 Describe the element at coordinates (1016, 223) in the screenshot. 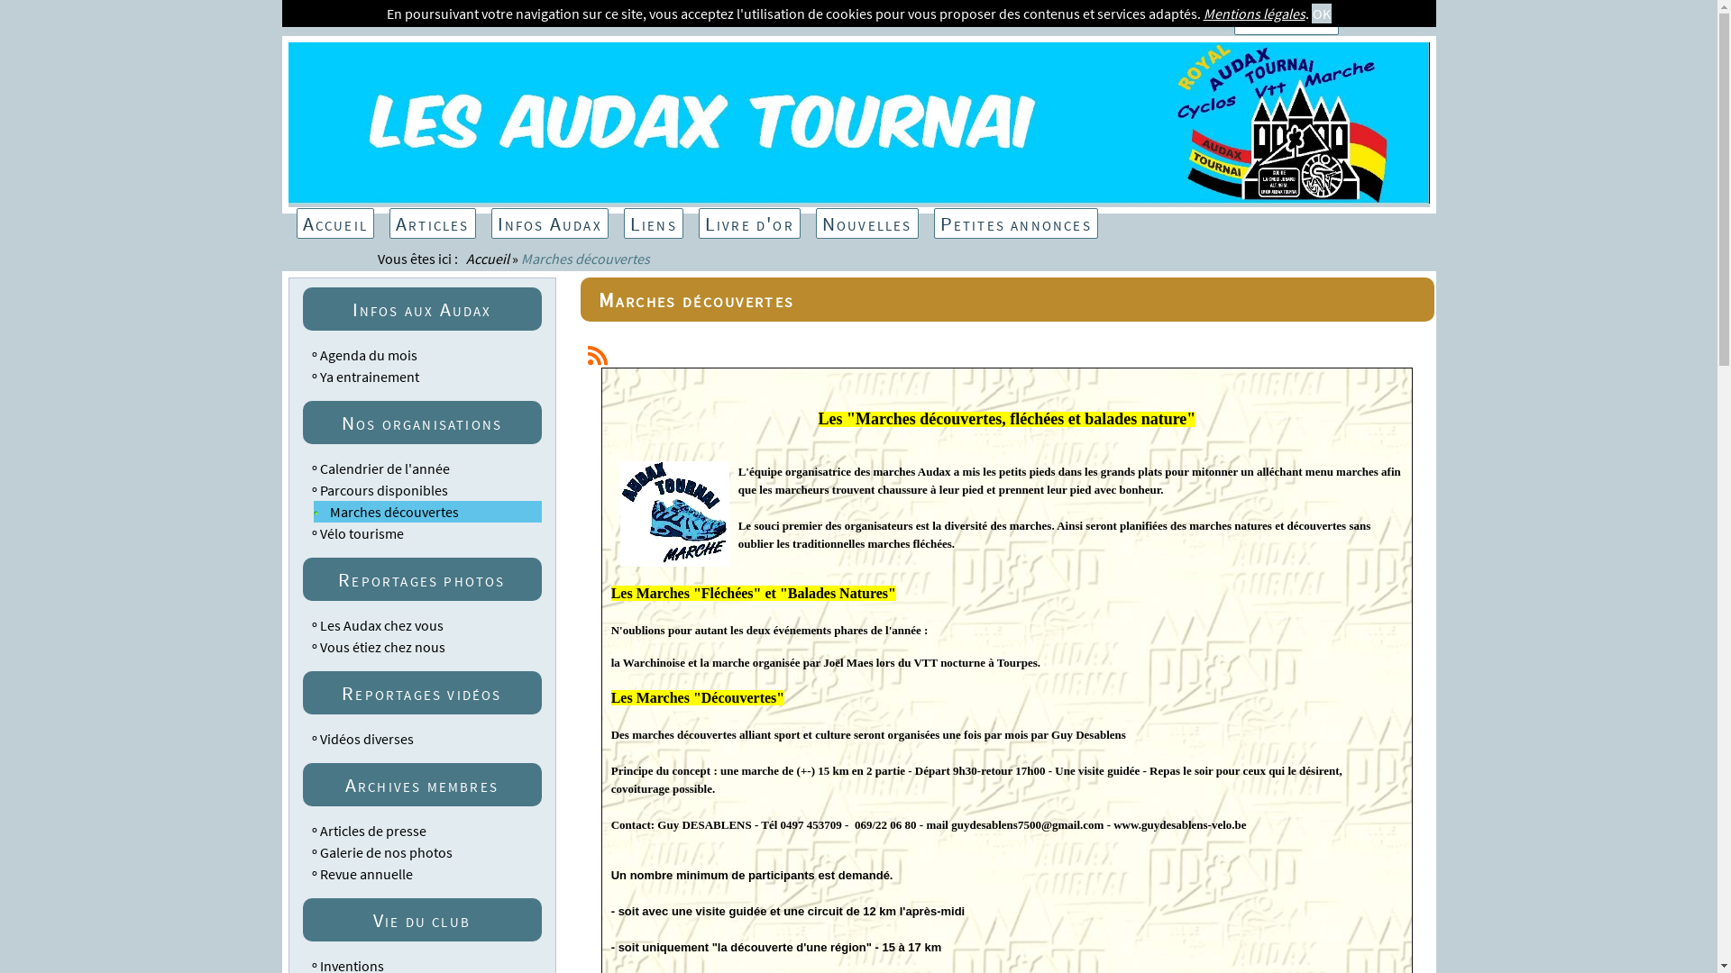

I see `Petites annonces` at that location.